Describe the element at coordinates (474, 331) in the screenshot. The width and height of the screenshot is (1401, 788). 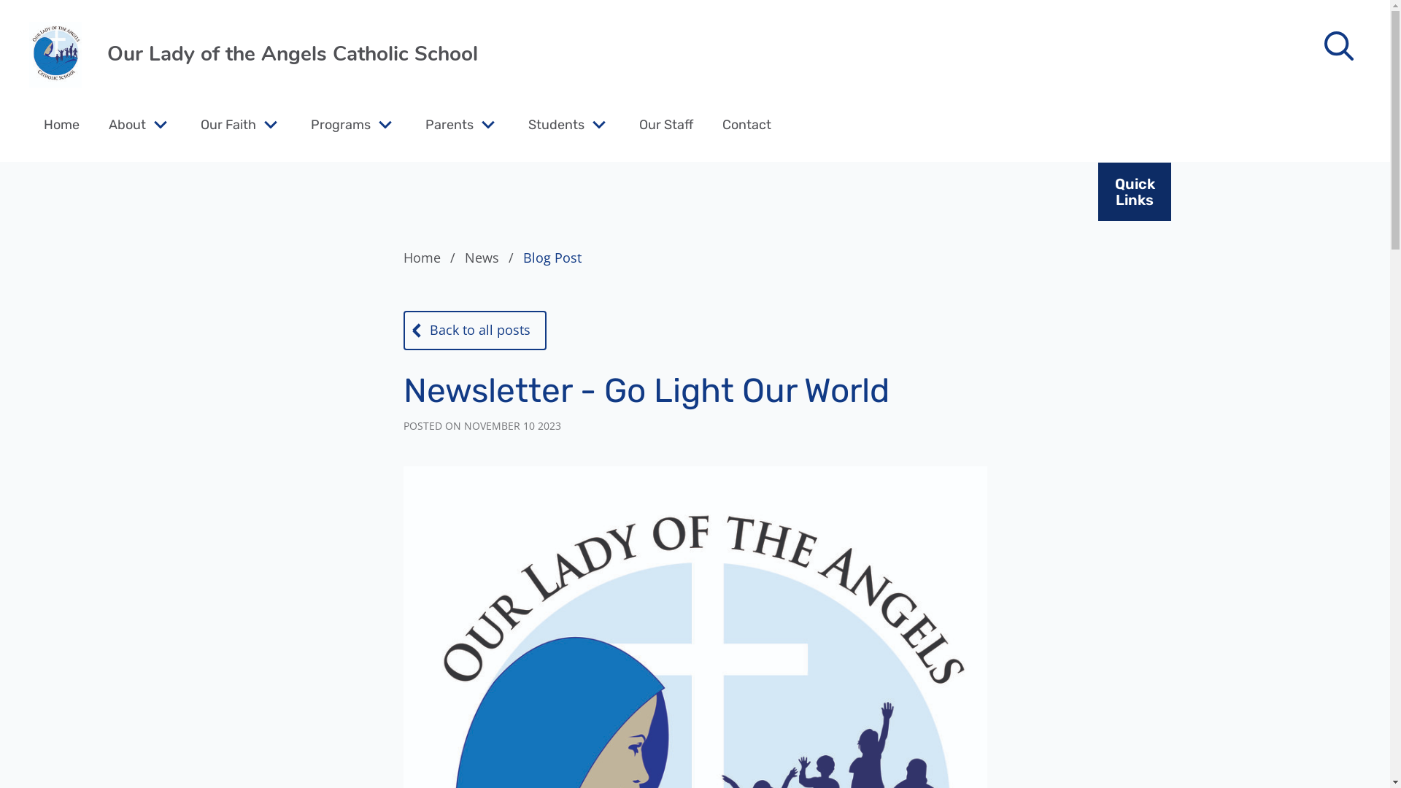
I see `Back to all posts` at that location.